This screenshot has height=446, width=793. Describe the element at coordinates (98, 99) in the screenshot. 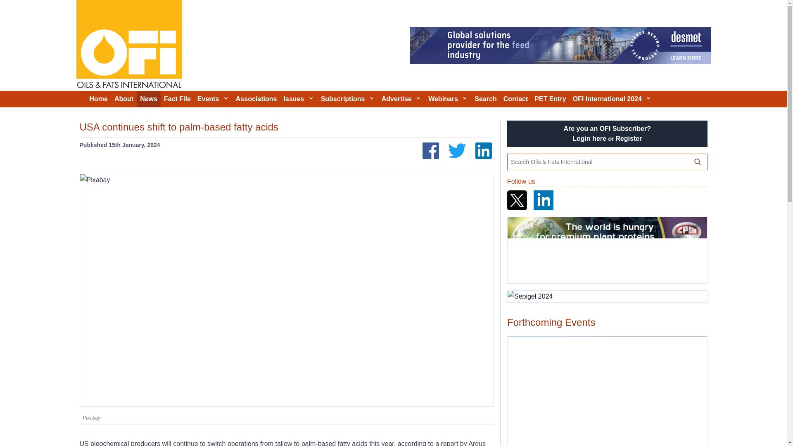

I see `Home` at that location.